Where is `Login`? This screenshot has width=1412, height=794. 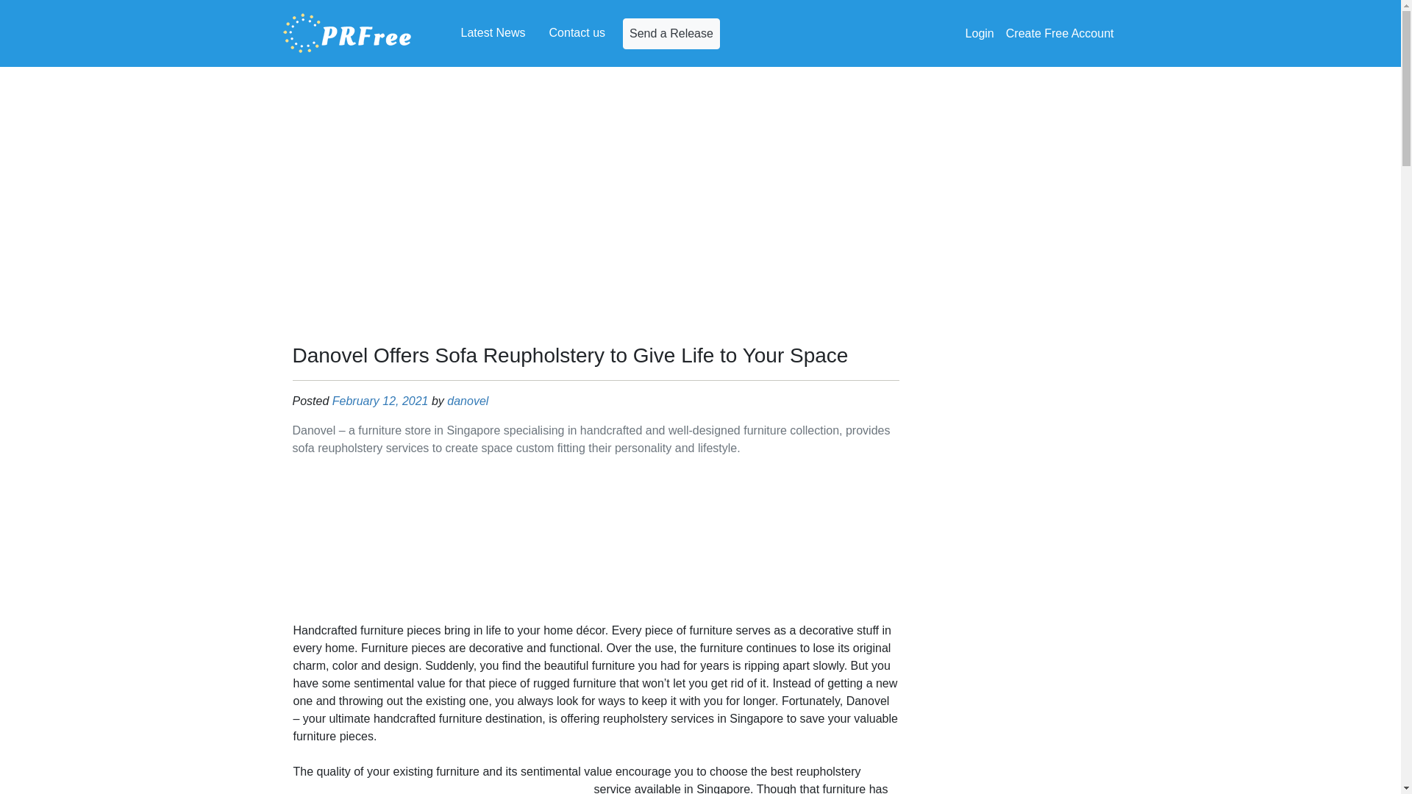 Login is located at coordinates (980, 33).